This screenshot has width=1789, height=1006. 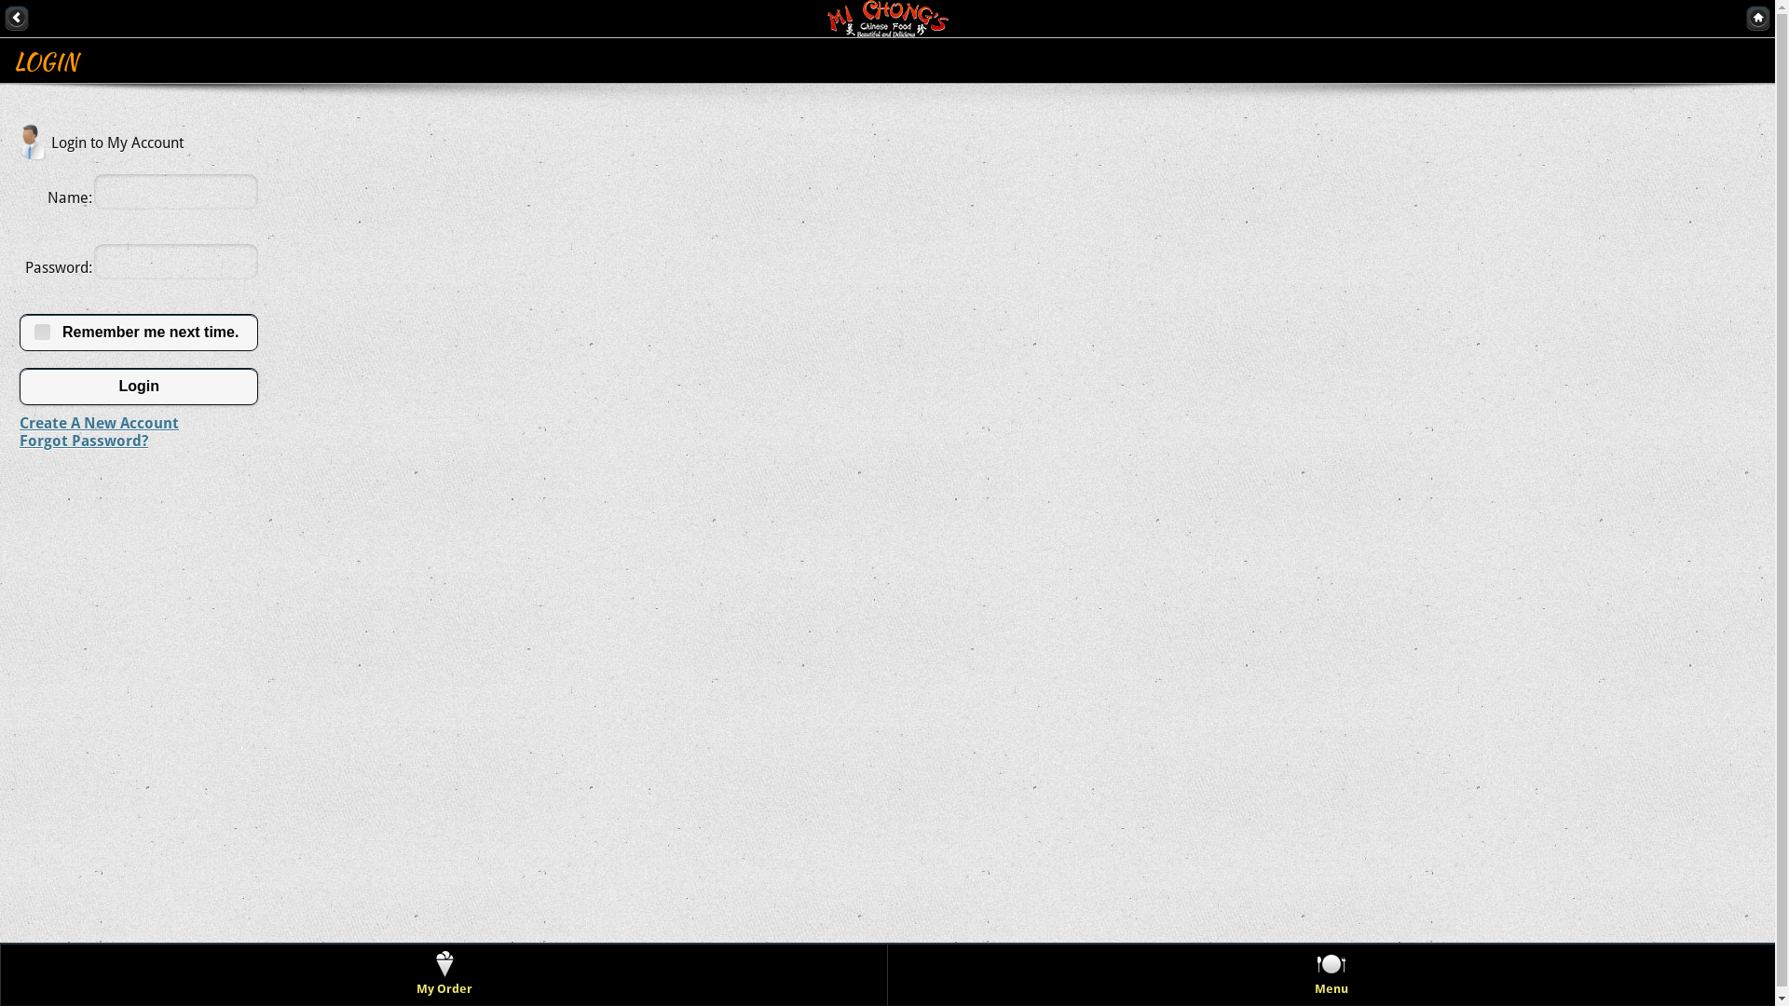 What do you see at coordinates (84, 442) in the screenshot?
I see `Forgot Password?` at bounding box center [84, 442].